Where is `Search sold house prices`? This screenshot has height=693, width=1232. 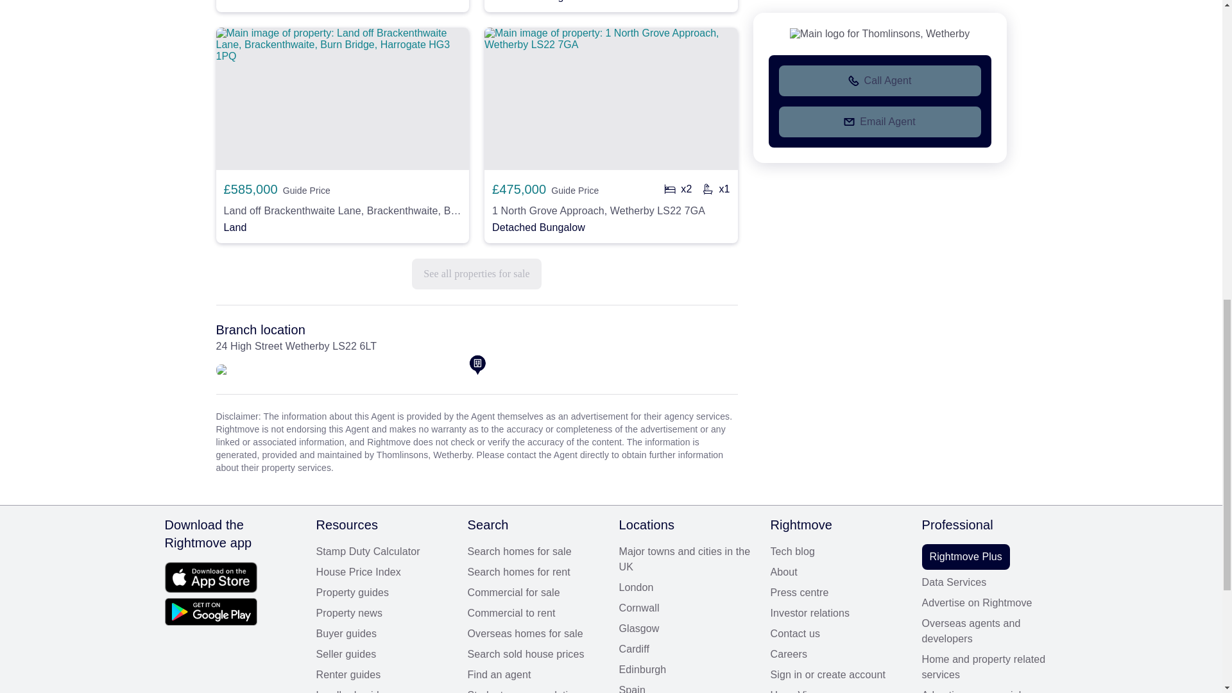
Search sold house prices is located at coordinates (535, 654).